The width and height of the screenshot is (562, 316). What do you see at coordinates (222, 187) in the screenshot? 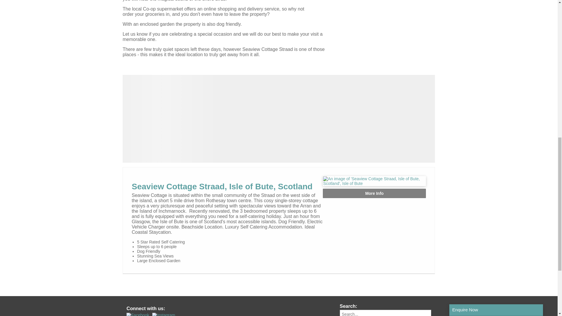
I see `Seaview Cottage Straad, Isle of Bute, Scotland` at bounding box center [222, 187].